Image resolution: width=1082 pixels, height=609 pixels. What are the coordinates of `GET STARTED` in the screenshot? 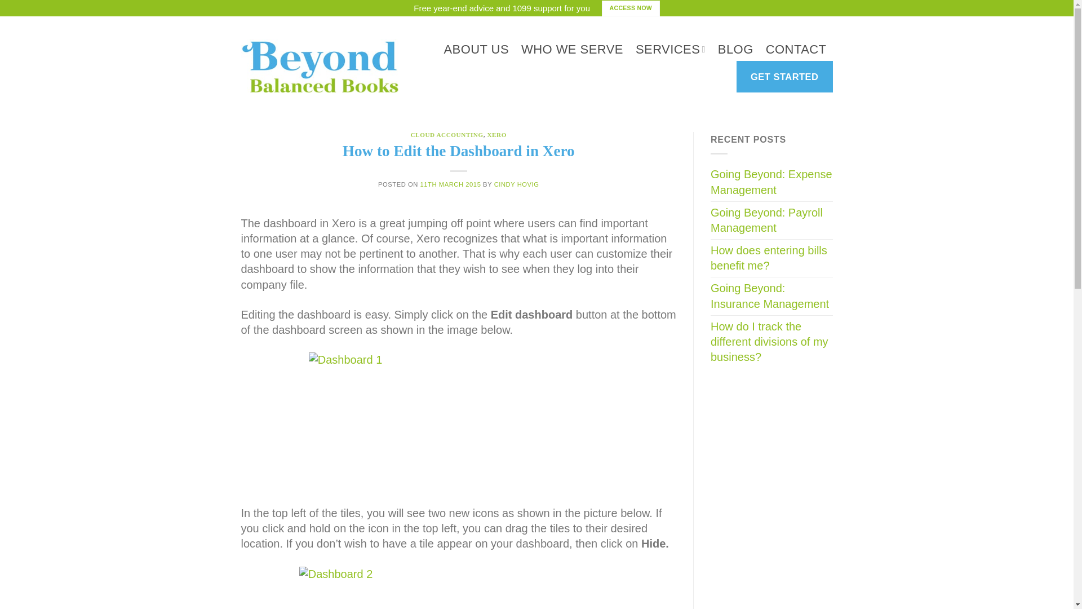 It's located at (784, 77).